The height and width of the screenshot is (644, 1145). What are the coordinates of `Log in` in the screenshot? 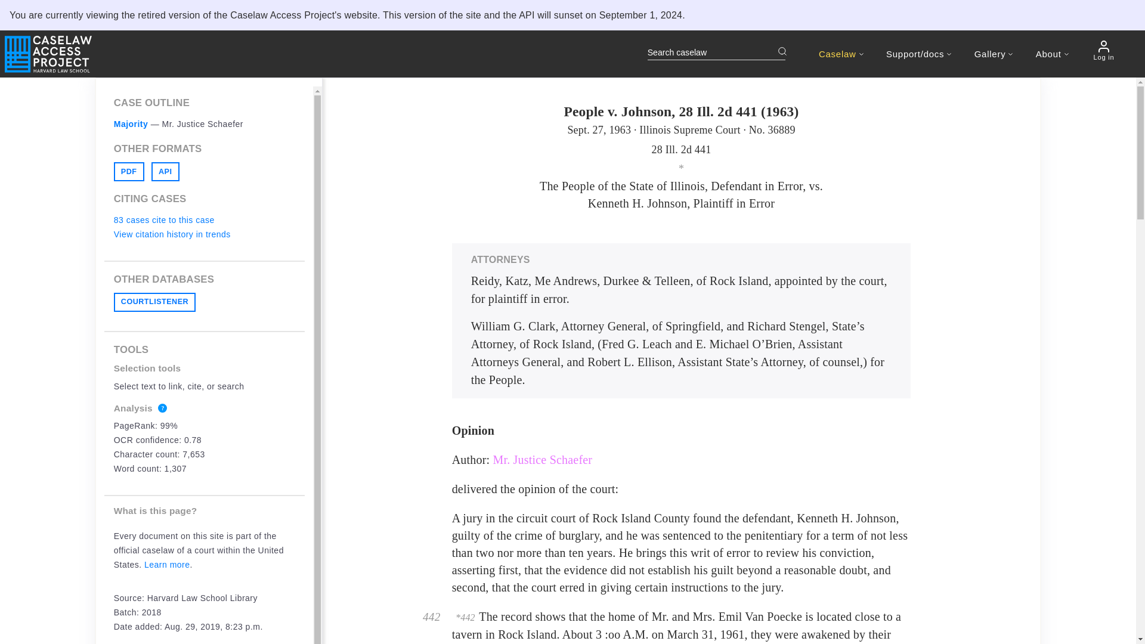 It's located at (1103, 50).